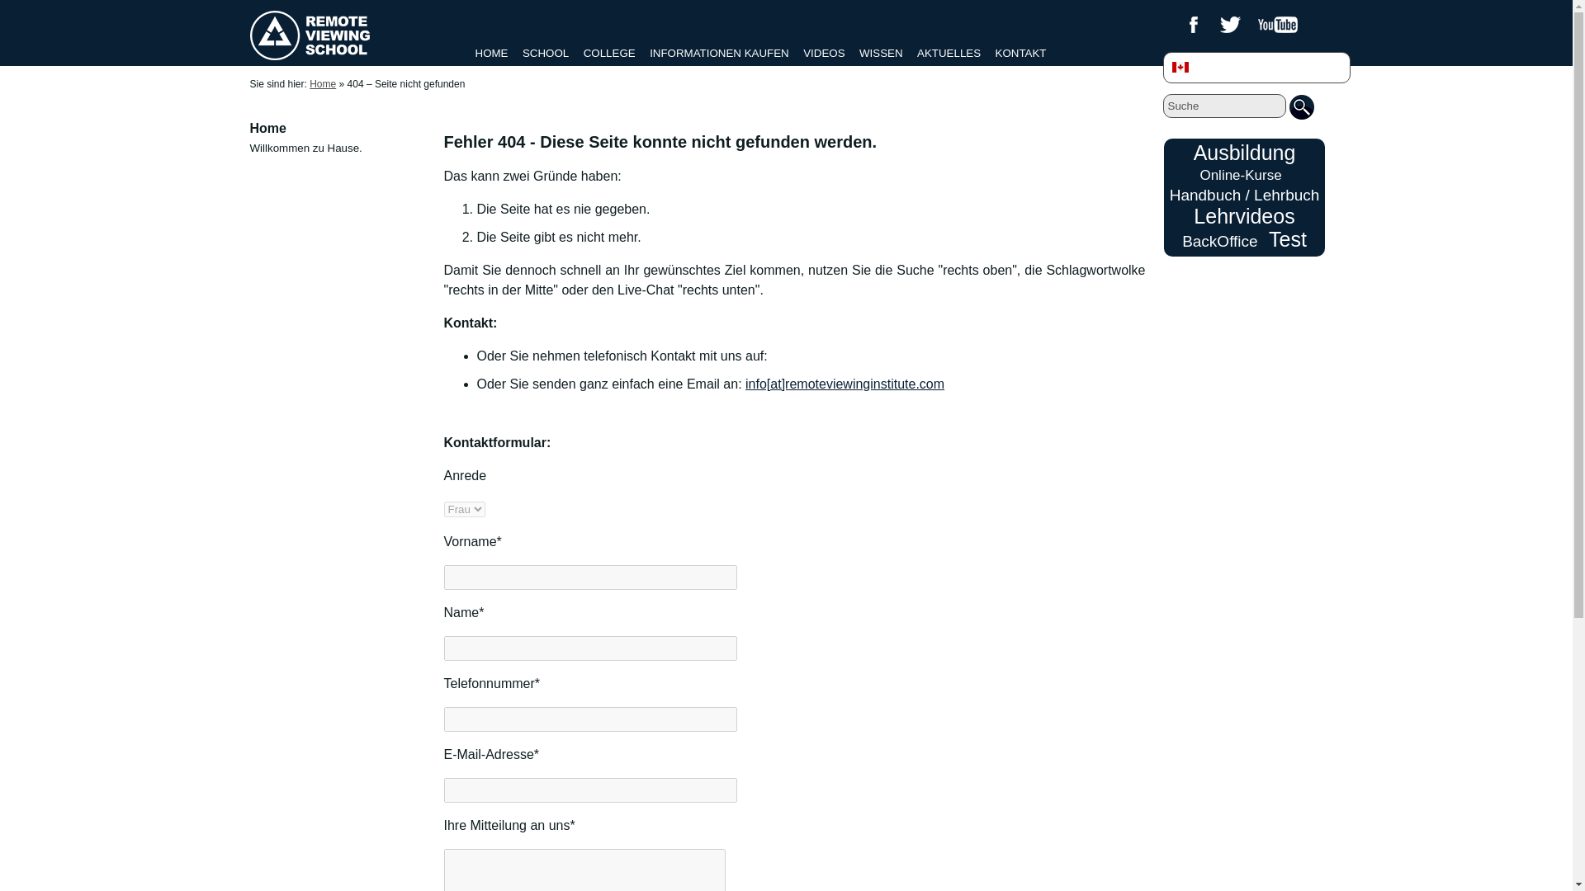  Describe the element at coordinates (492, 53) in the screenshot. I see `HOME` at that location.